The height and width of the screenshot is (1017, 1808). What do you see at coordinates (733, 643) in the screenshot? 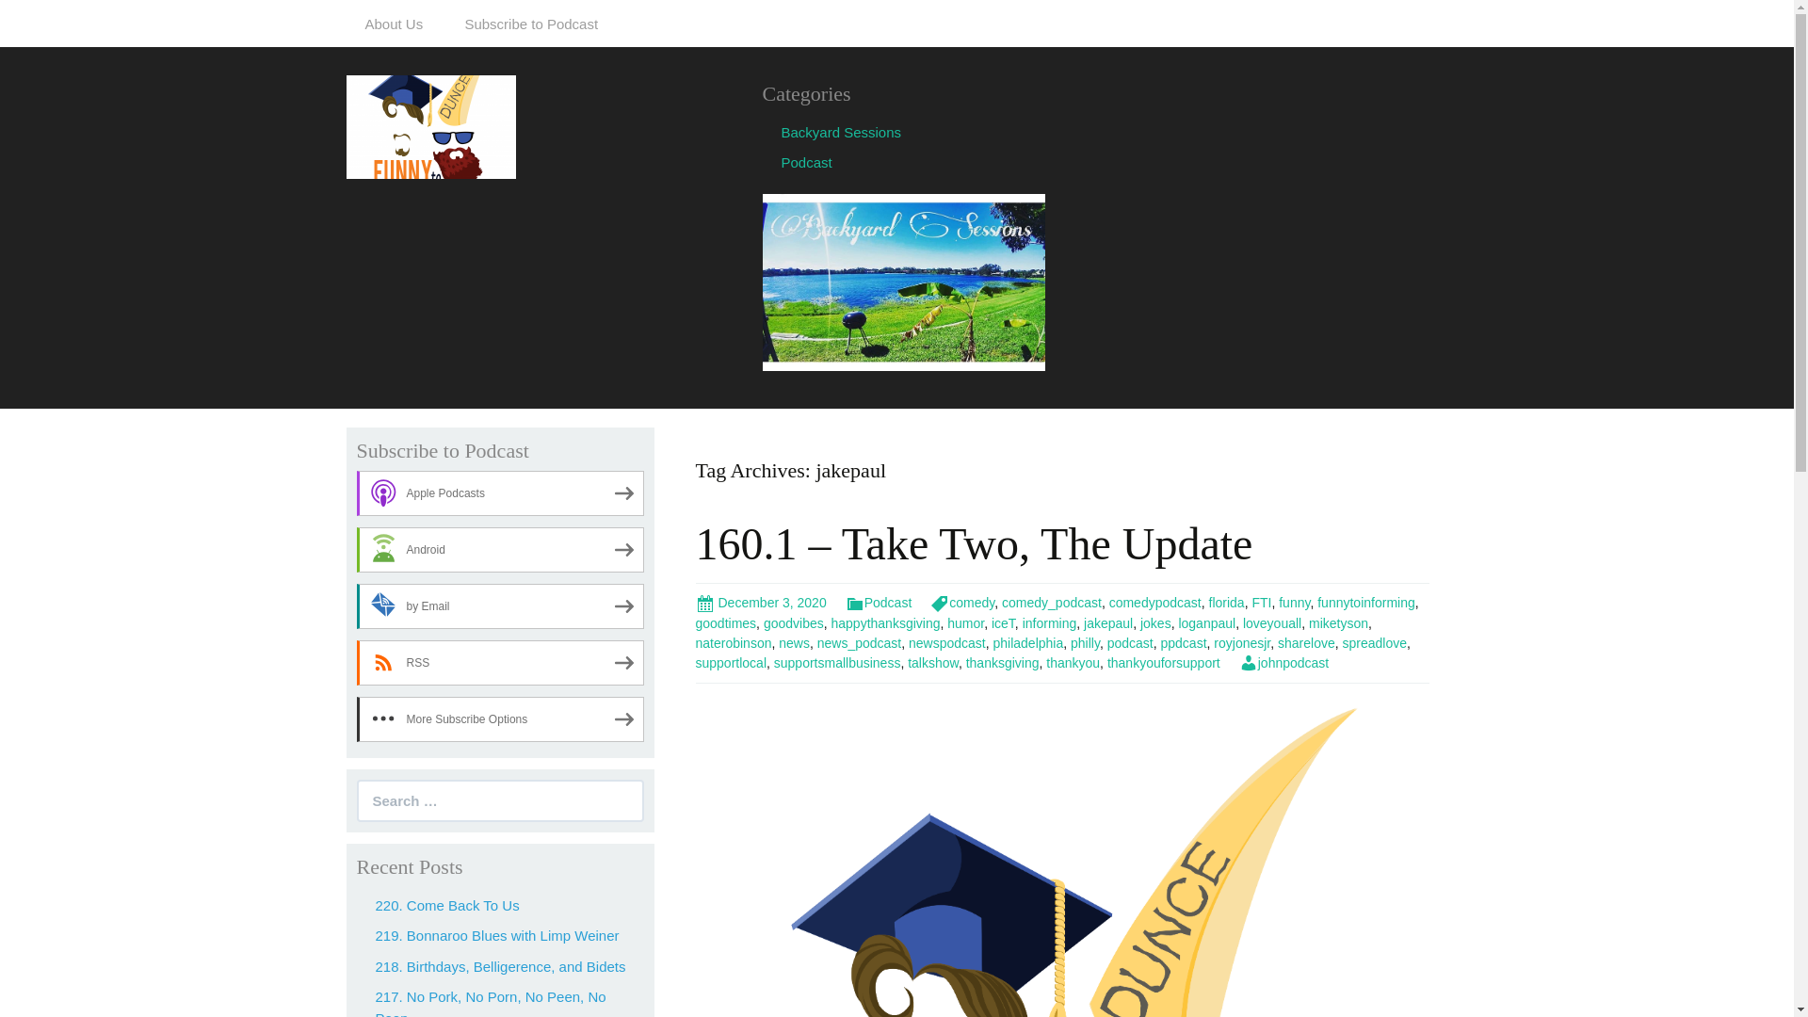
I see `naterobinson` at bounding box center [733, 643].